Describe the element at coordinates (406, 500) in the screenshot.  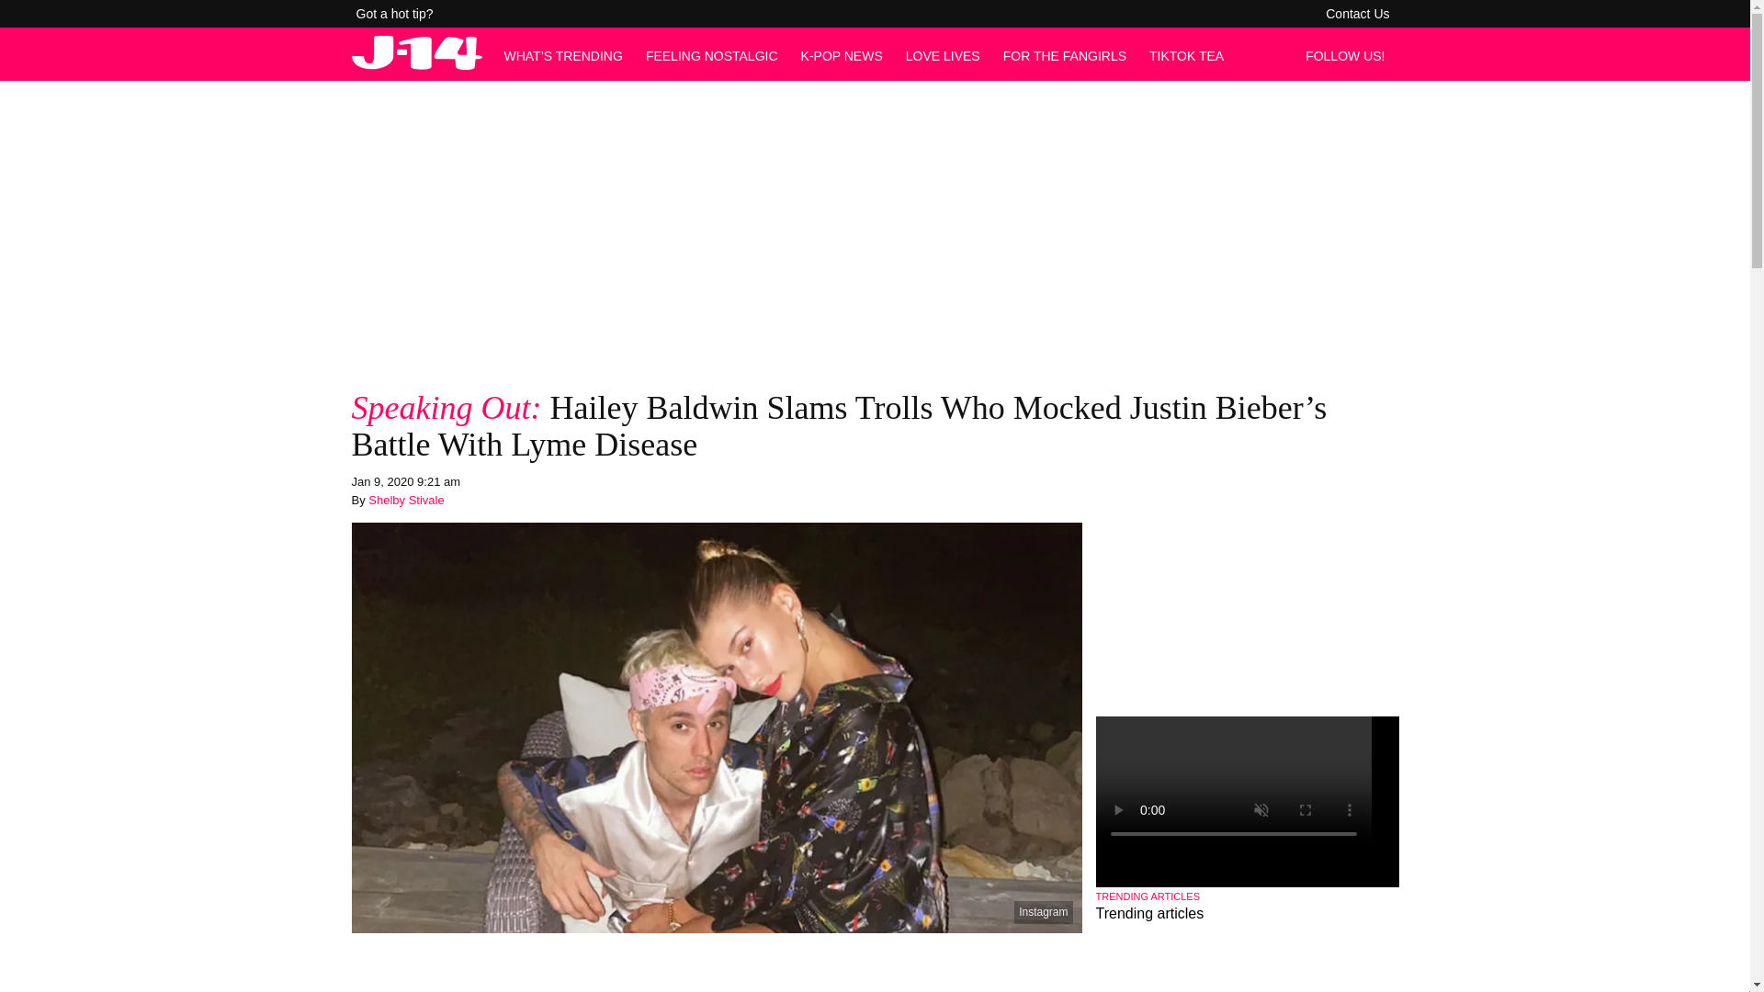
I see `Shelby Stivale` at that location.